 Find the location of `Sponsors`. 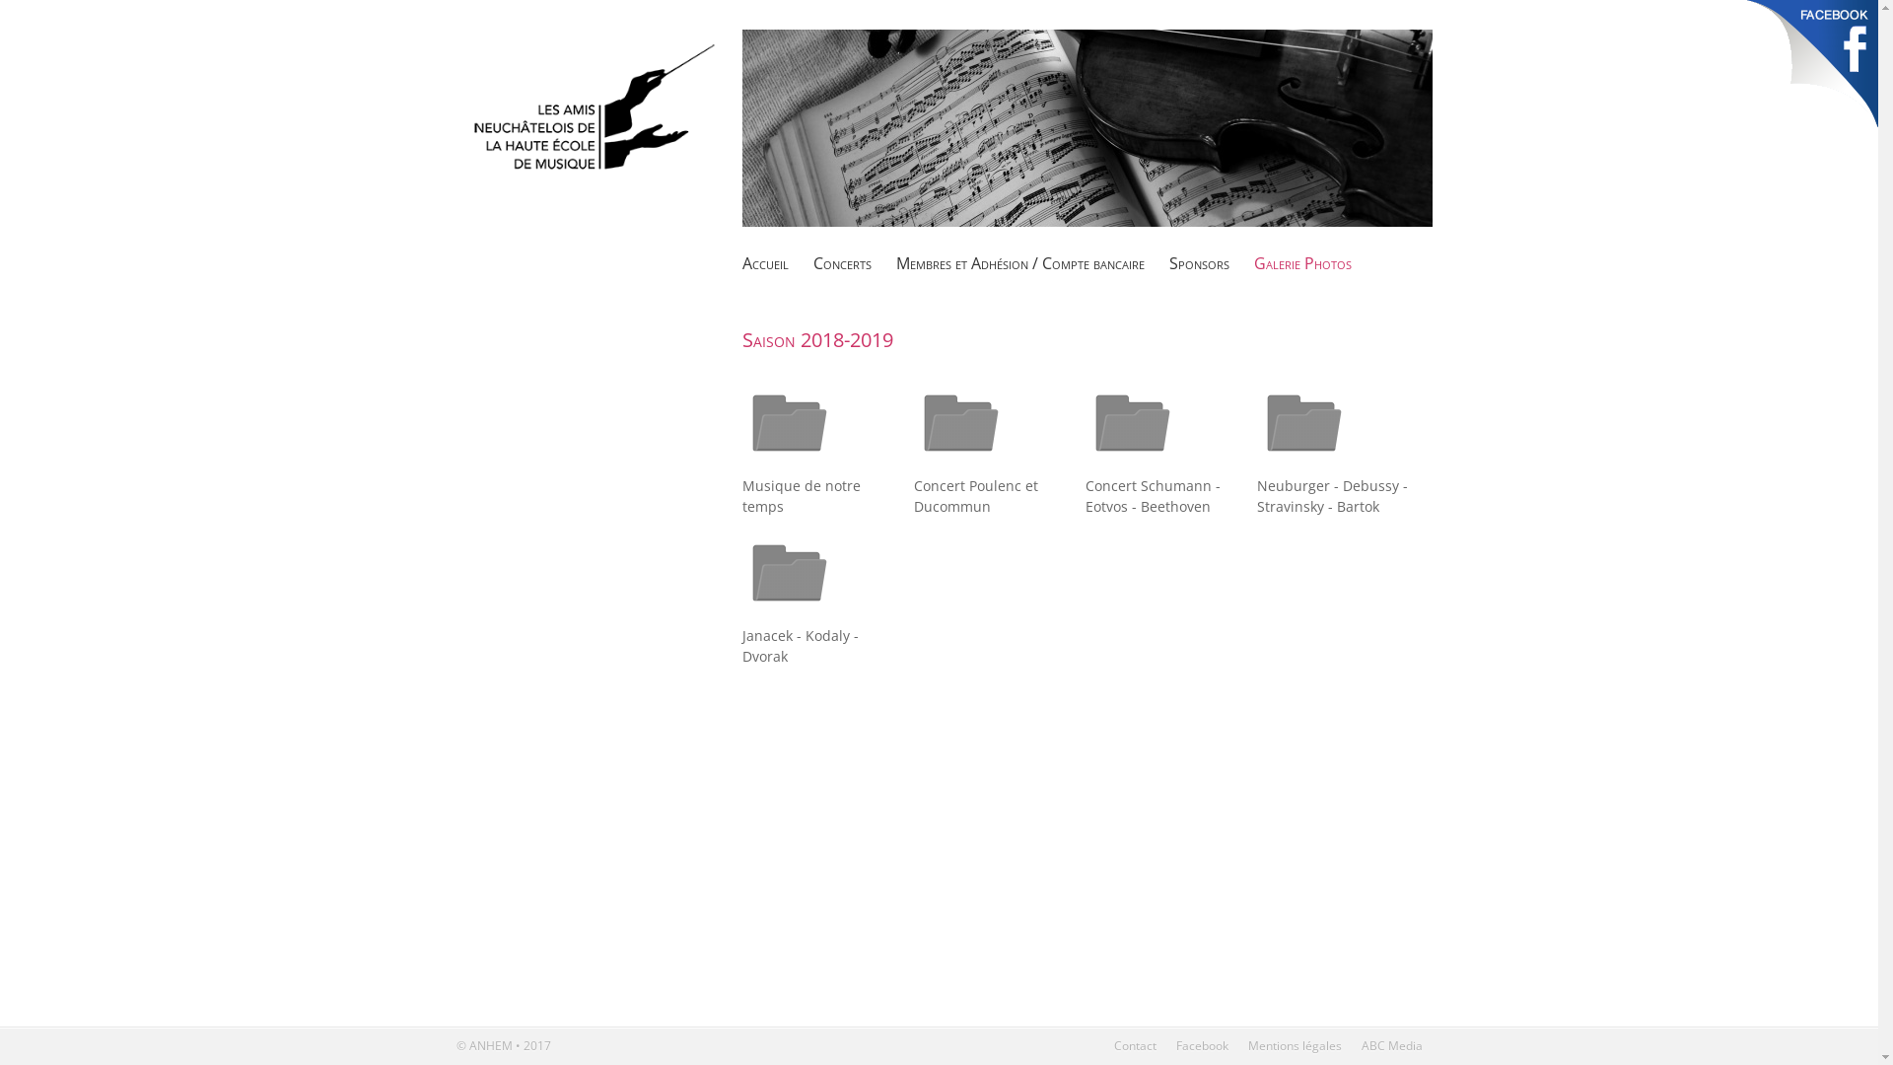

Sponsors is located at coordinates (1199, 263).